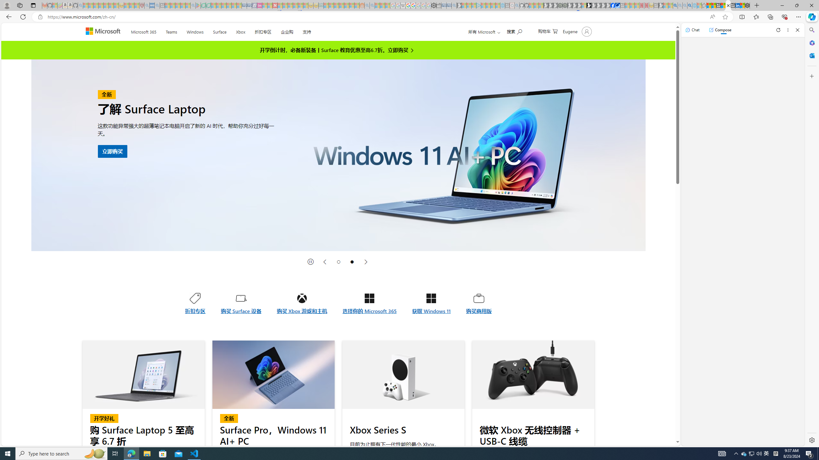 This screenshot has height=460, width=819. I want to click on Target page - Wikipedia - Sleeping, so click(403, 5).